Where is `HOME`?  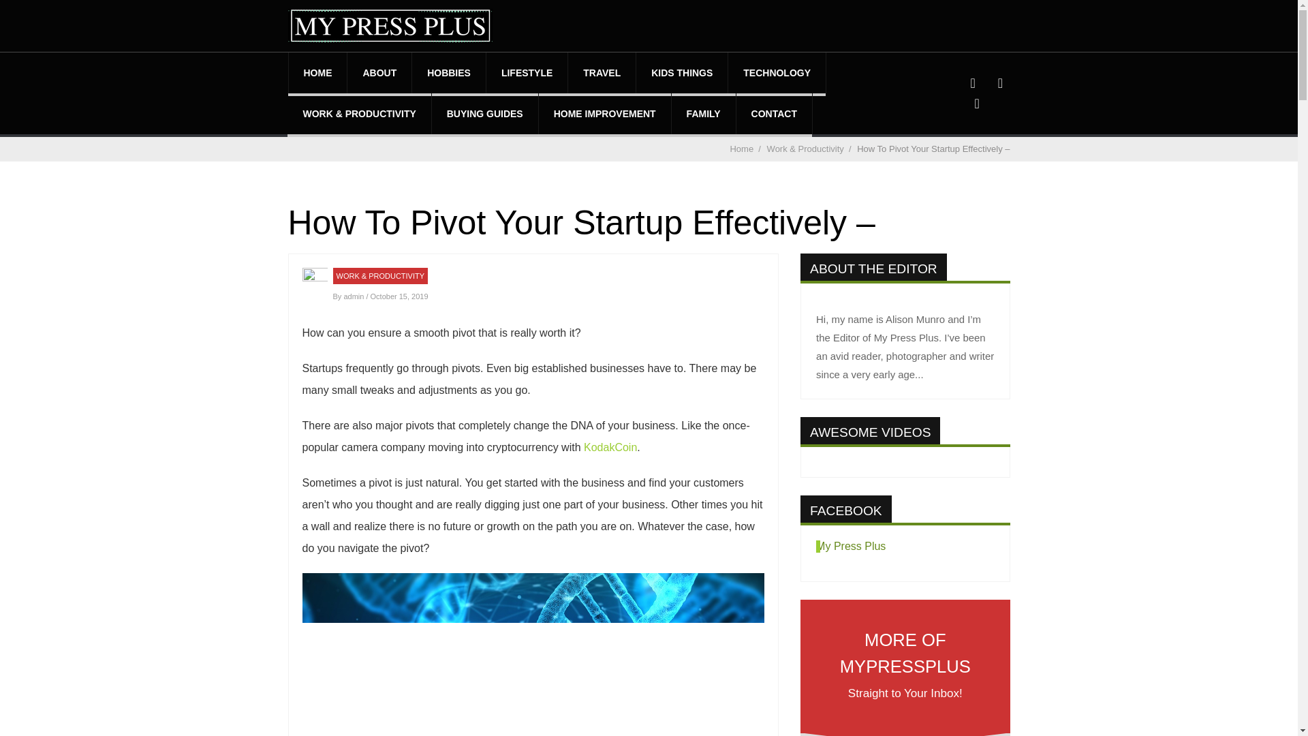 HOME is located at coordinates (318, 72).